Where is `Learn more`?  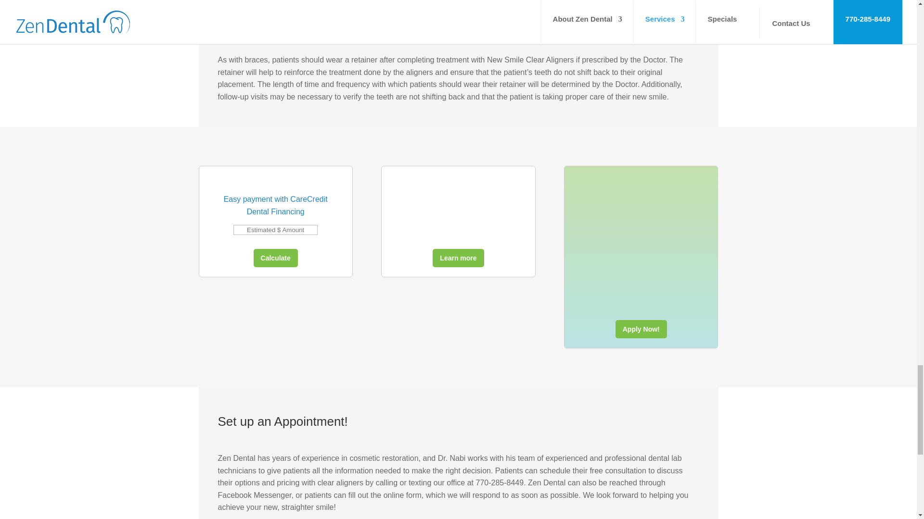
Learn more is located at coordinates (458, 258).